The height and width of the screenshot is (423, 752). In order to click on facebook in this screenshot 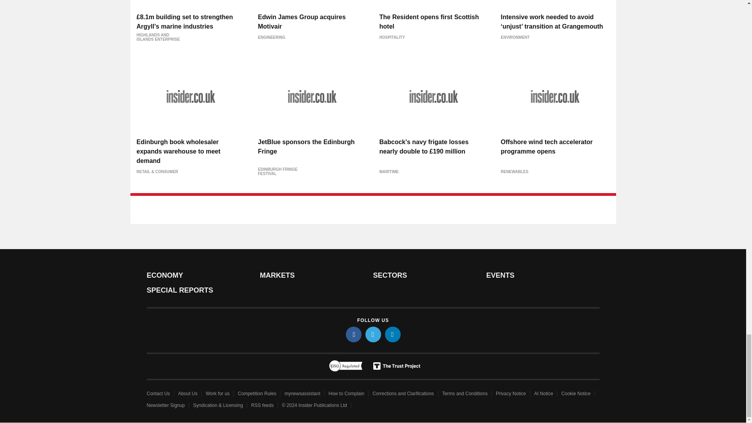, I will do `click(353, 334)`.